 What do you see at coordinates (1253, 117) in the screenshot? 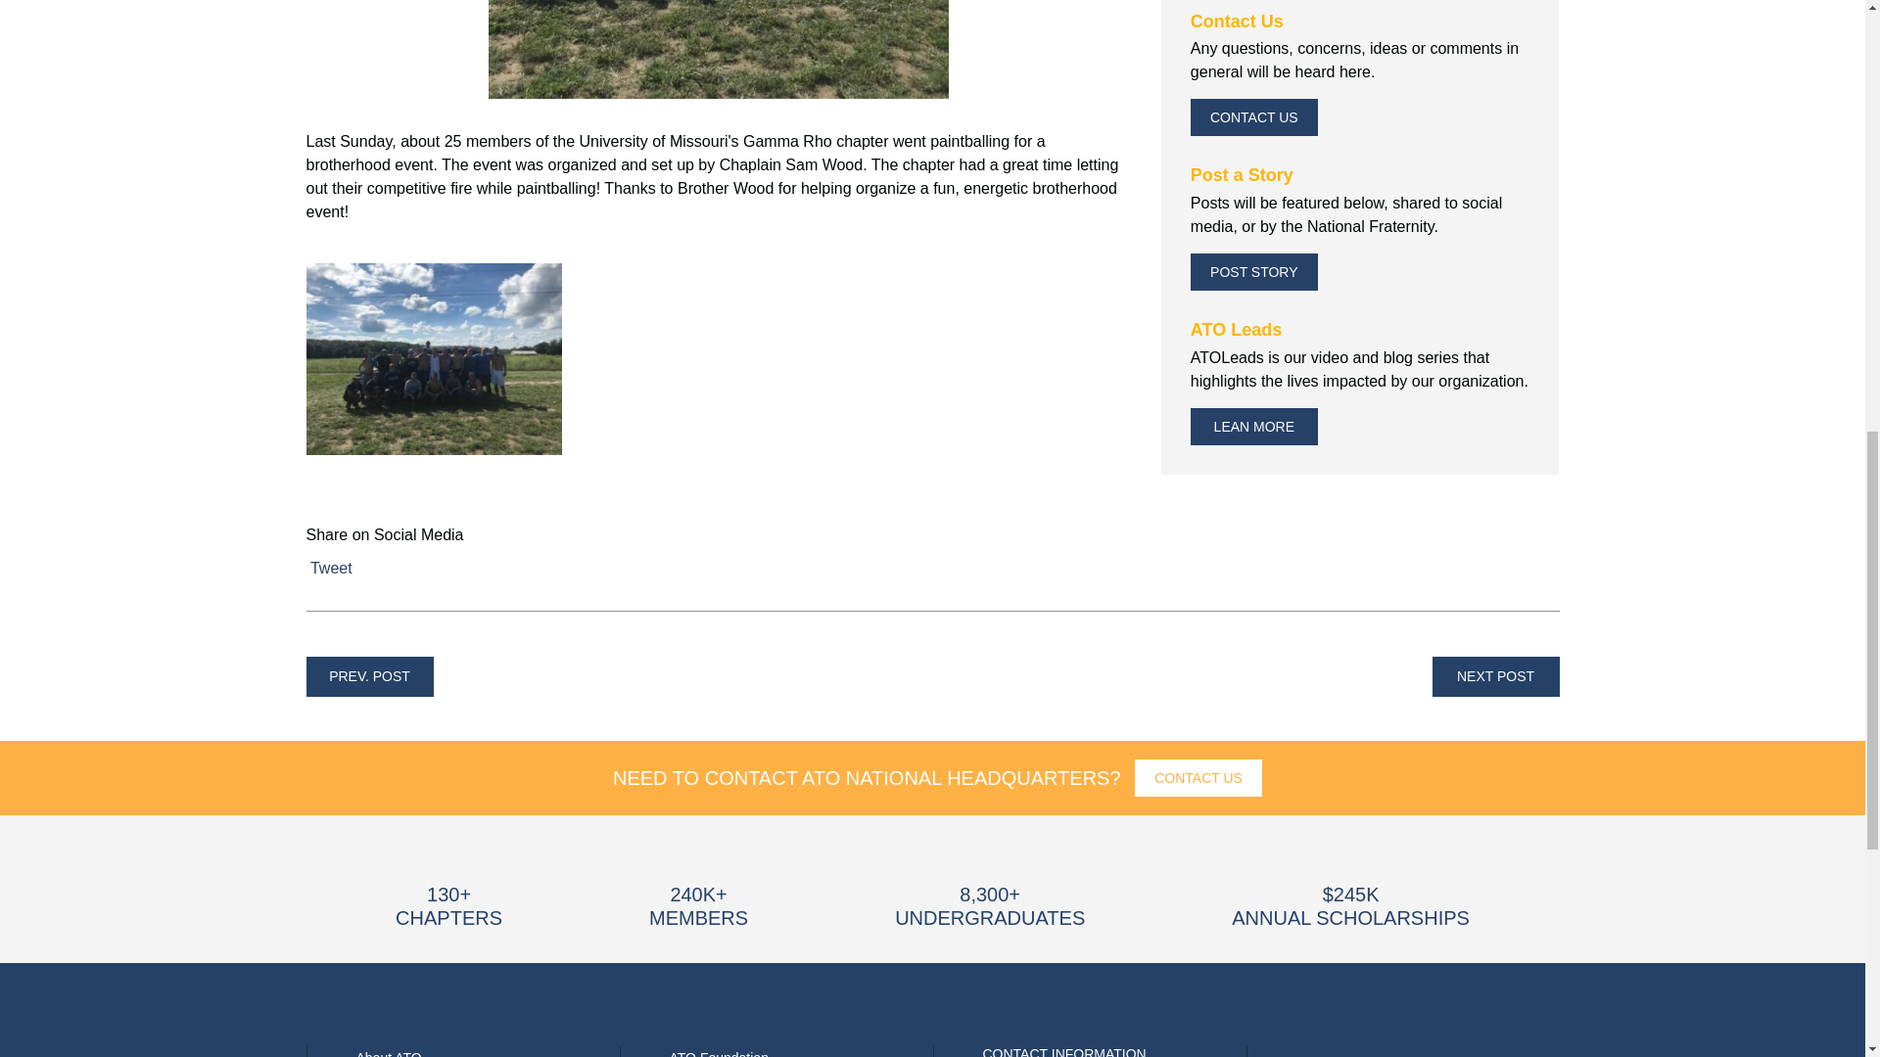
I see `Contact Us` at bounding box center [1253, 117].